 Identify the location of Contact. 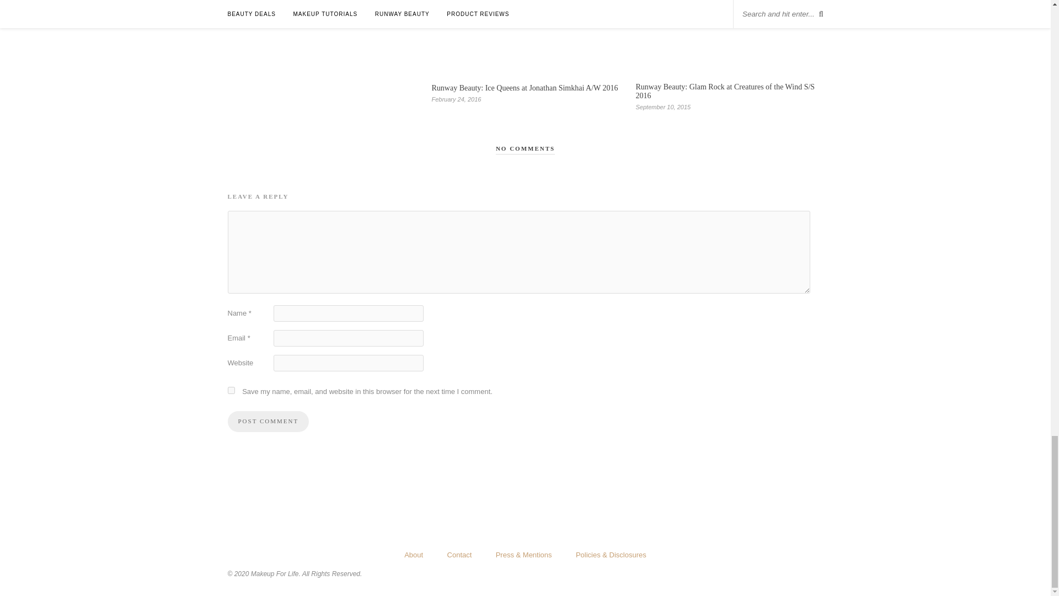
(459, 555).